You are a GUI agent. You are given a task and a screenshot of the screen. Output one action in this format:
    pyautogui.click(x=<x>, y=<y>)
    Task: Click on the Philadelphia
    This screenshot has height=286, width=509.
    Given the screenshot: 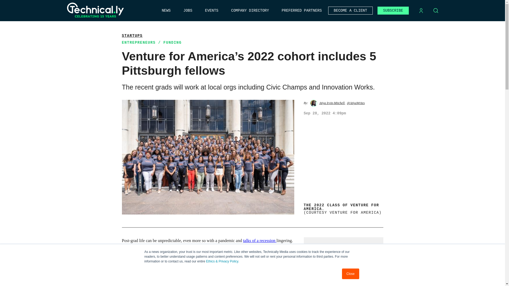 What is the action you would take?
    pyautogui.click(x=277, y=274)
    